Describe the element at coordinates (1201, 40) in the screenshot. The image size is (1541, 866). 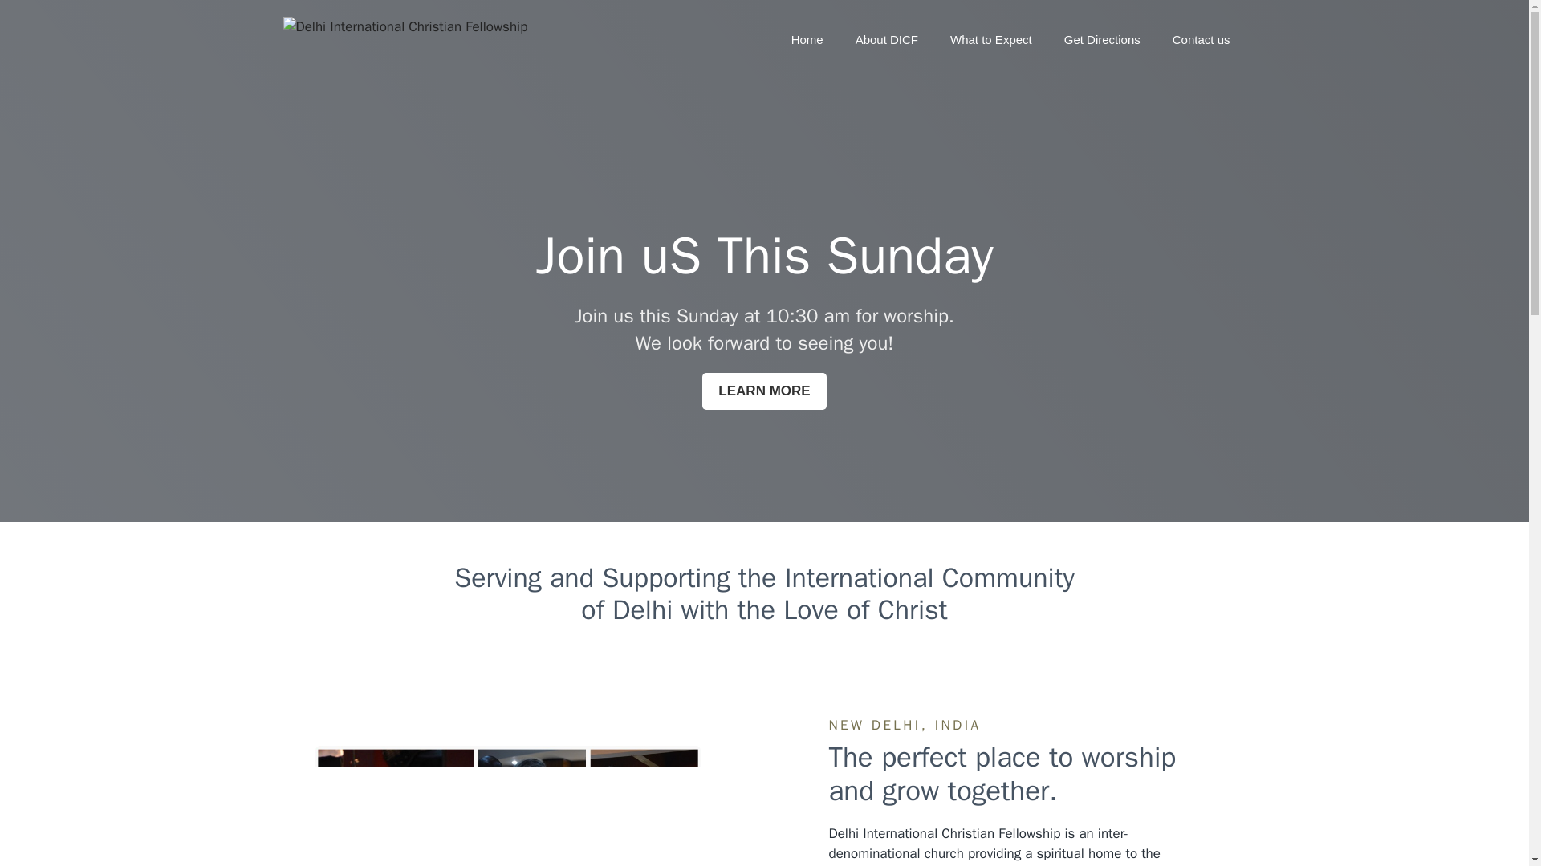
I see `Contact us` at that location.